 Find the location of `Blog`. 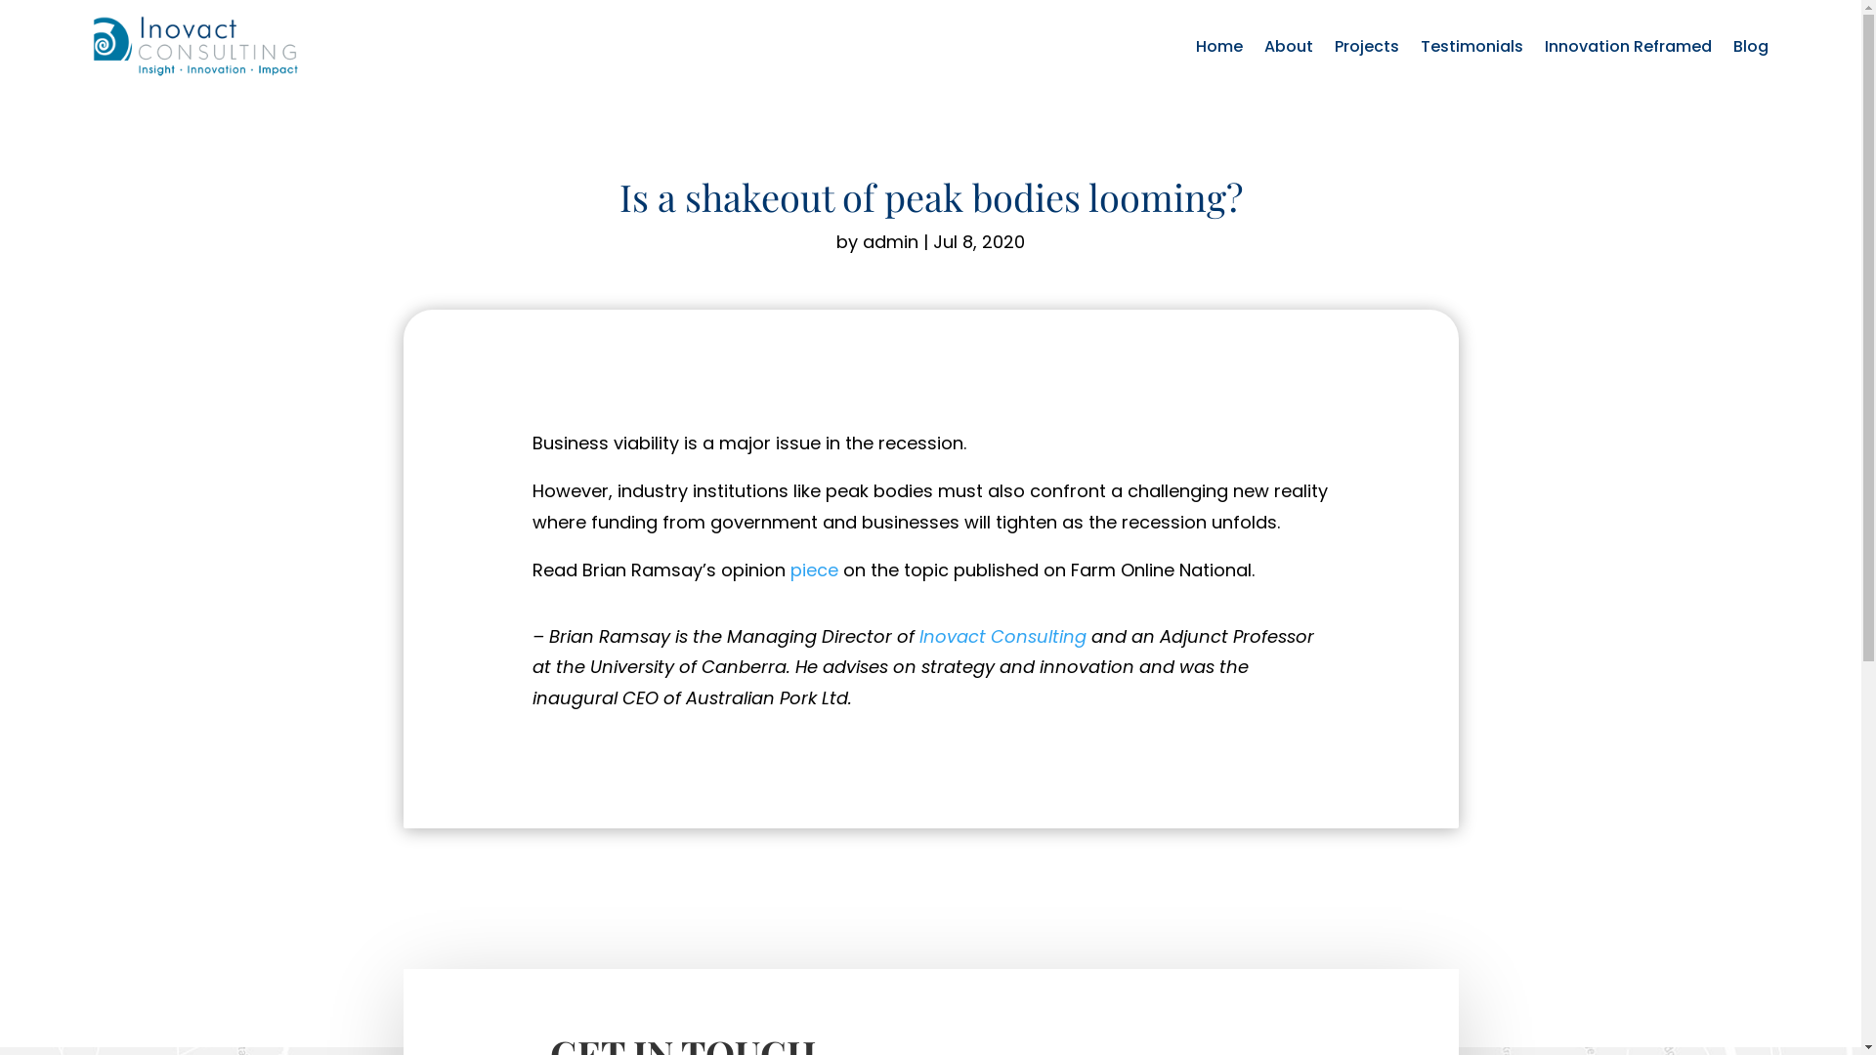

Blog is located at coordinates (1751, 47).